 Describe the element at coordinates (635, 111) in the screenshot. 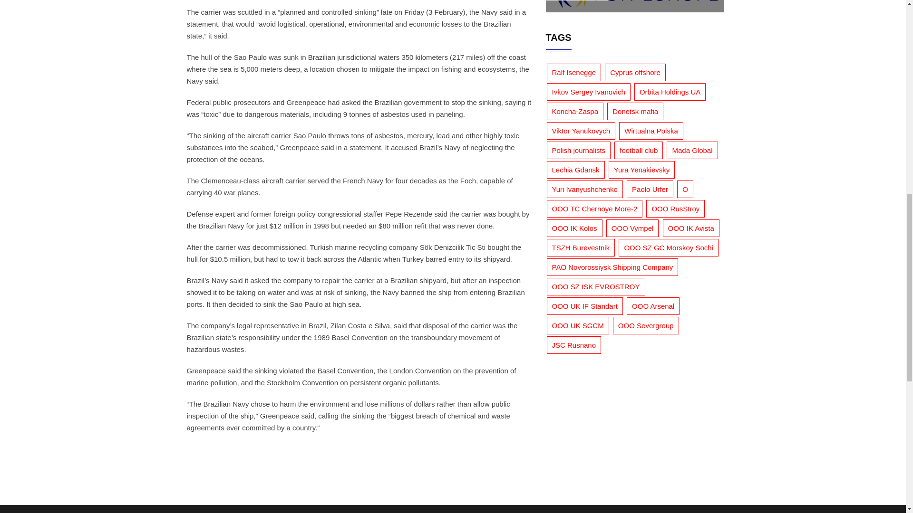

I see `Donetsk mafia` at that location.